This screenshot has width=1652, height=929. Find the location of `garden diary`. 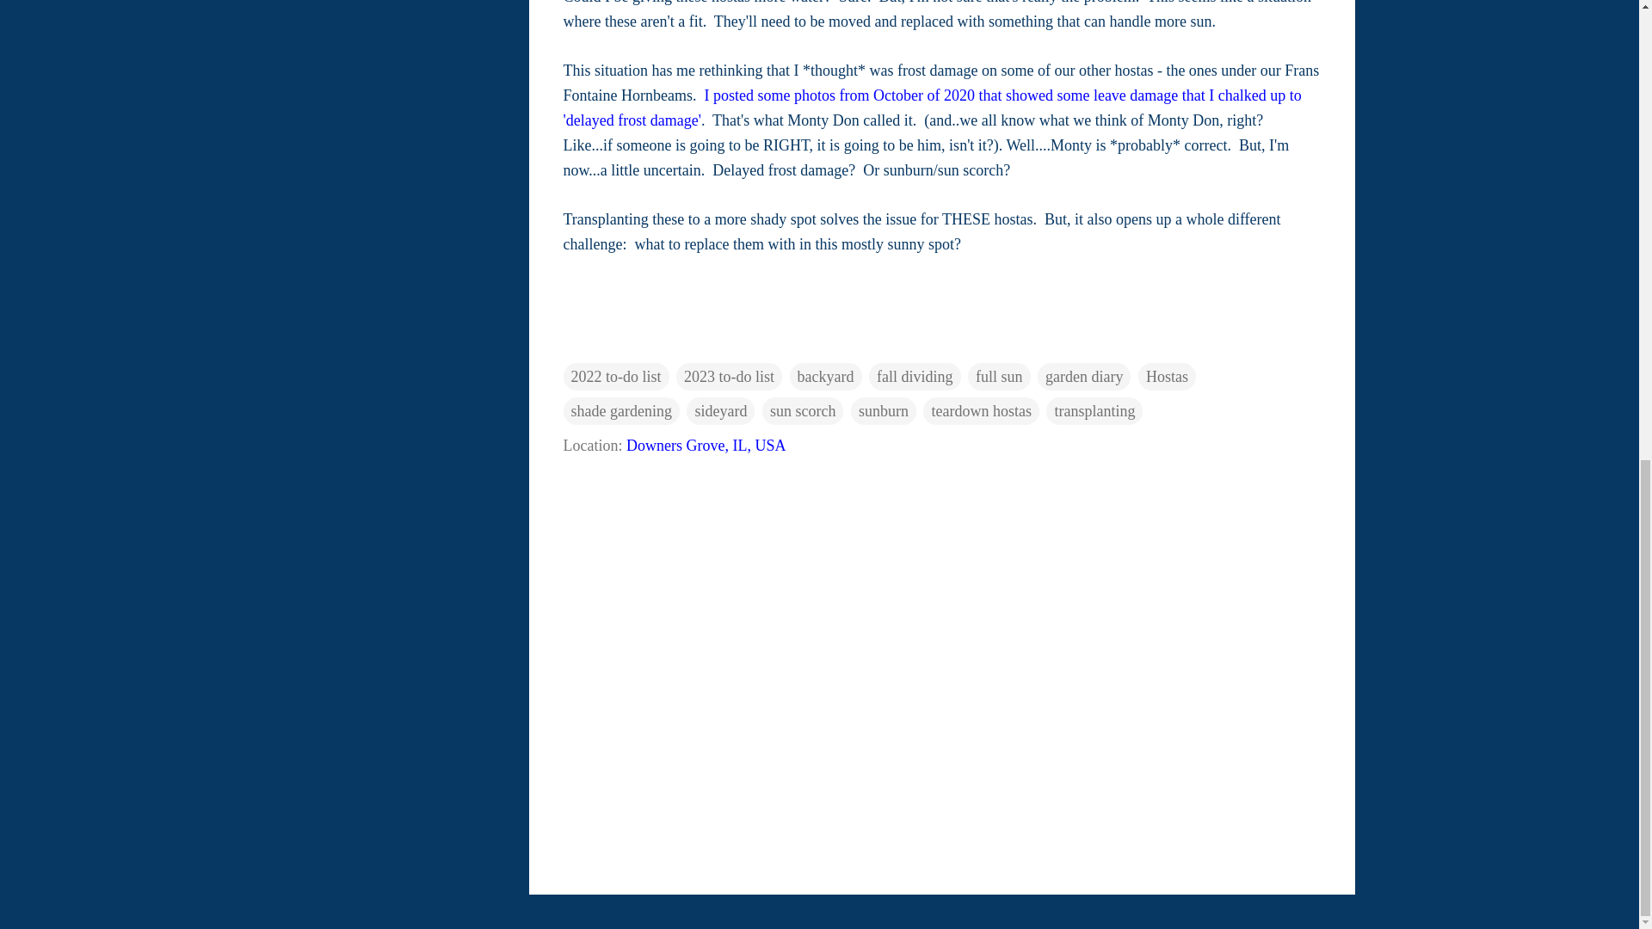

garden diary is located at coordinates (1083, 377).